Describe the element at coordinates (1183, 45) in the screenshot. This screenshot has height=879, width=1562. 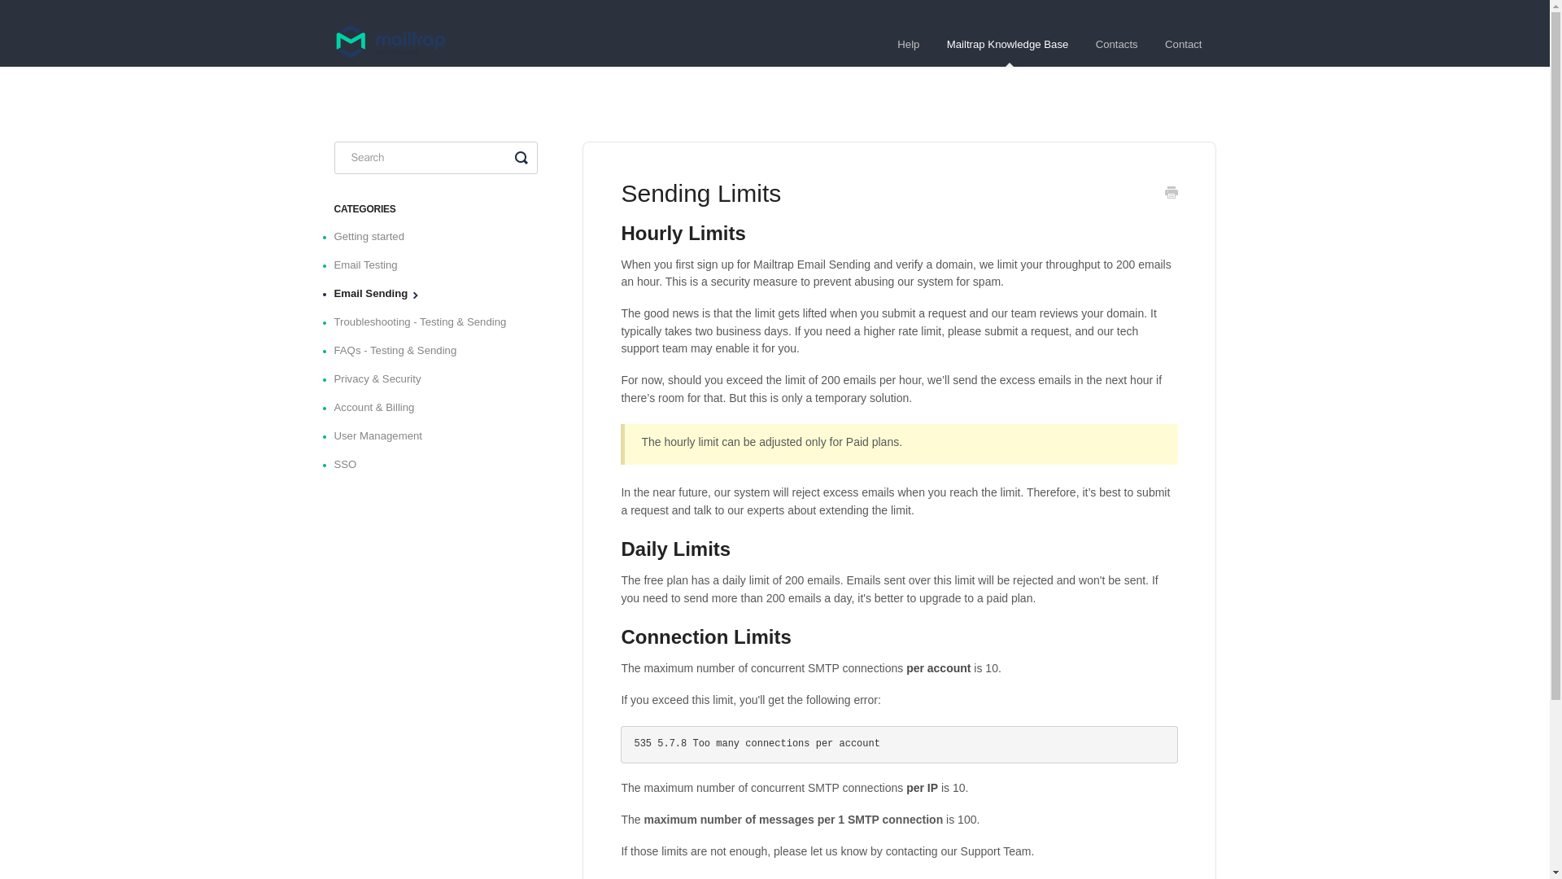
I see `Contact` at that location.